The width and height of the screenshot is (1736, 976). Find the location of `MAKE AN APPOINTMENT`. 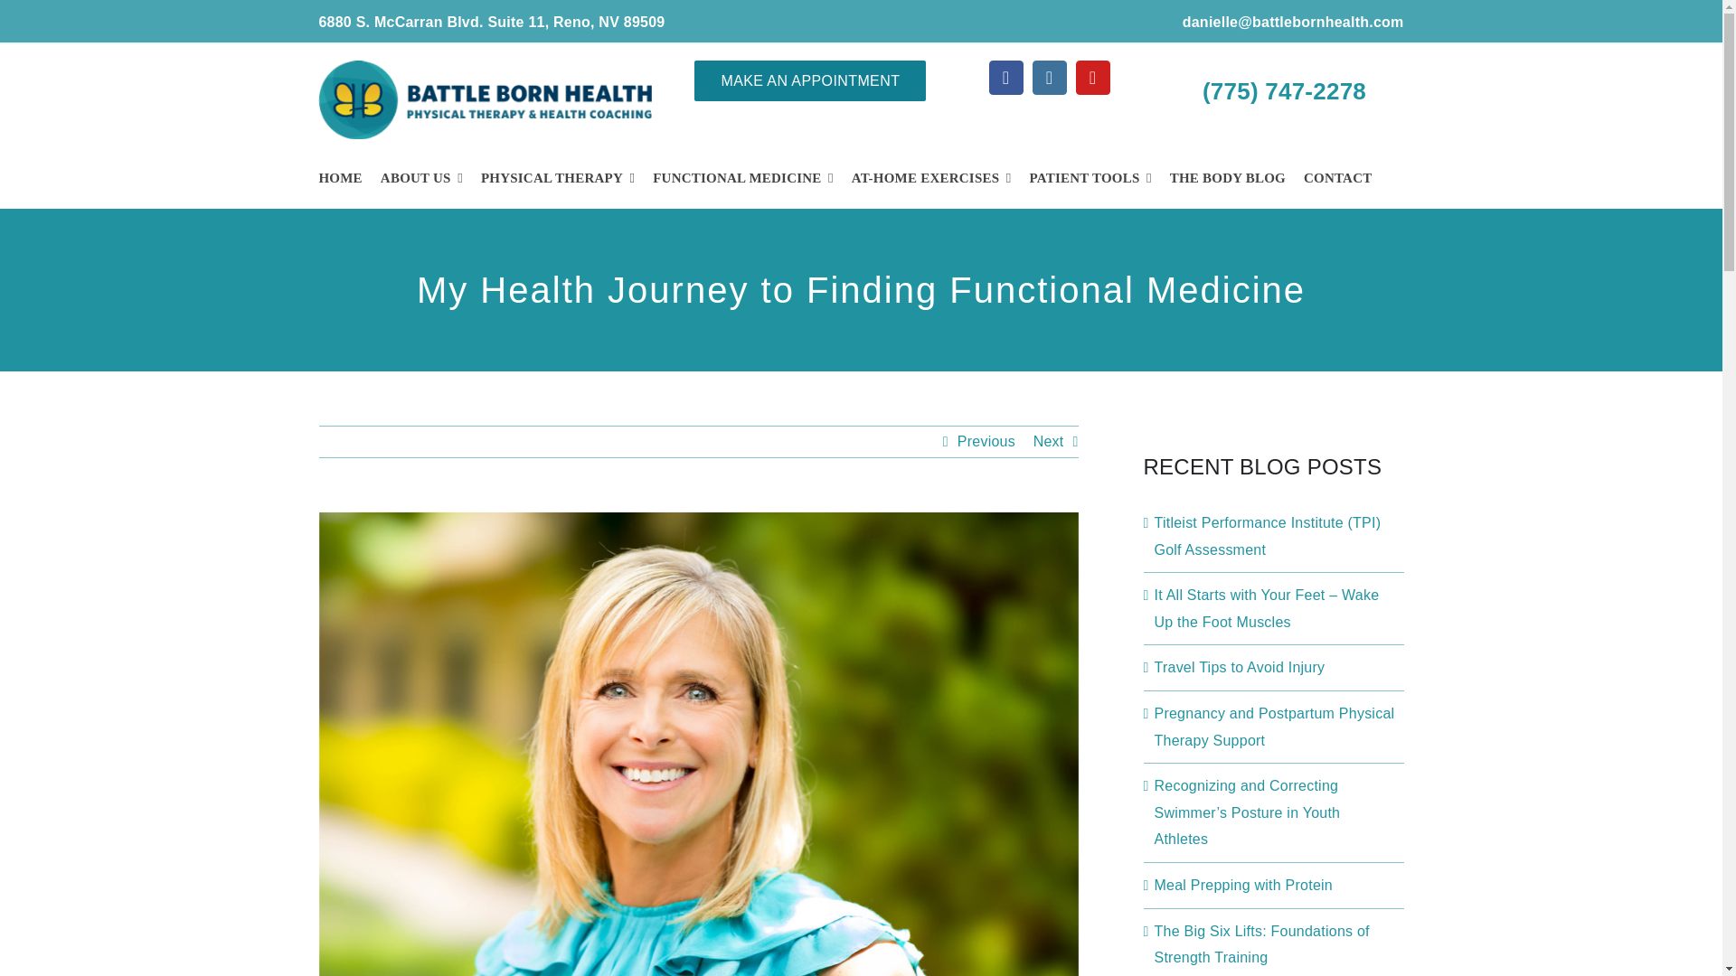

MAKE AN APPOINTMENT is located at coordinates (810, 80).